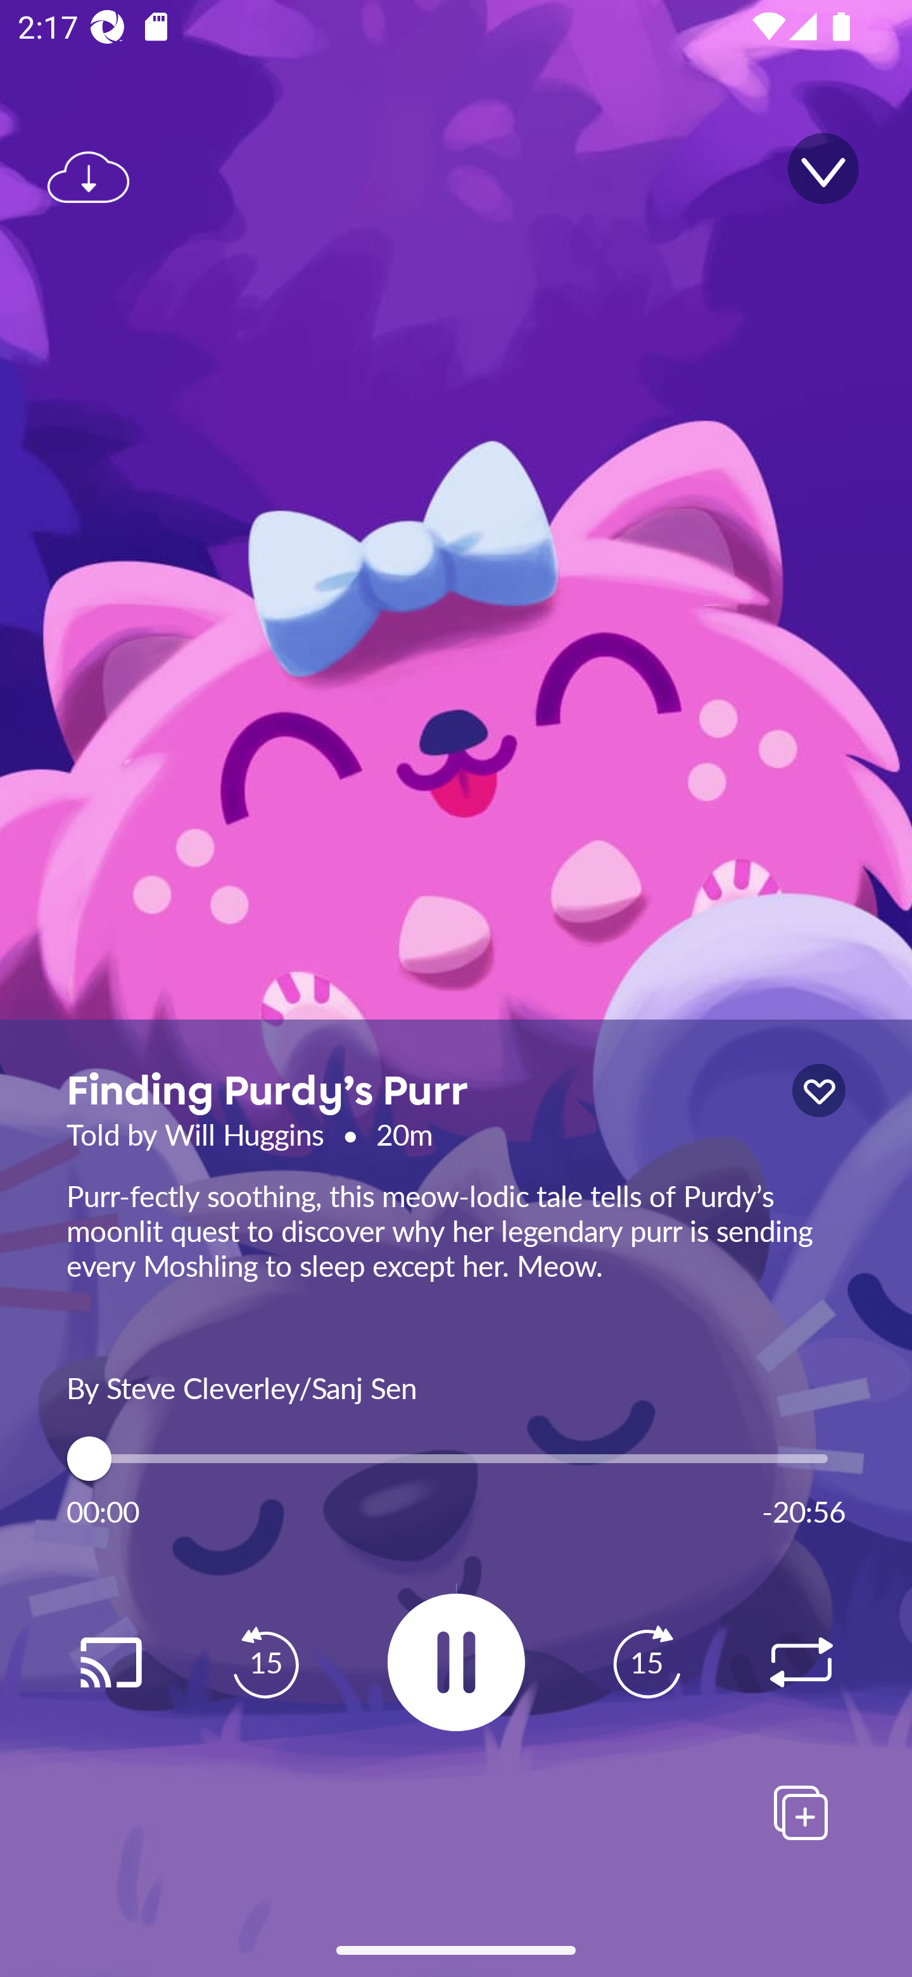  What do you see at coordinates (265, 1663) in the screenshot?
I see `Replay 15` at bounding box center [265, 1663].